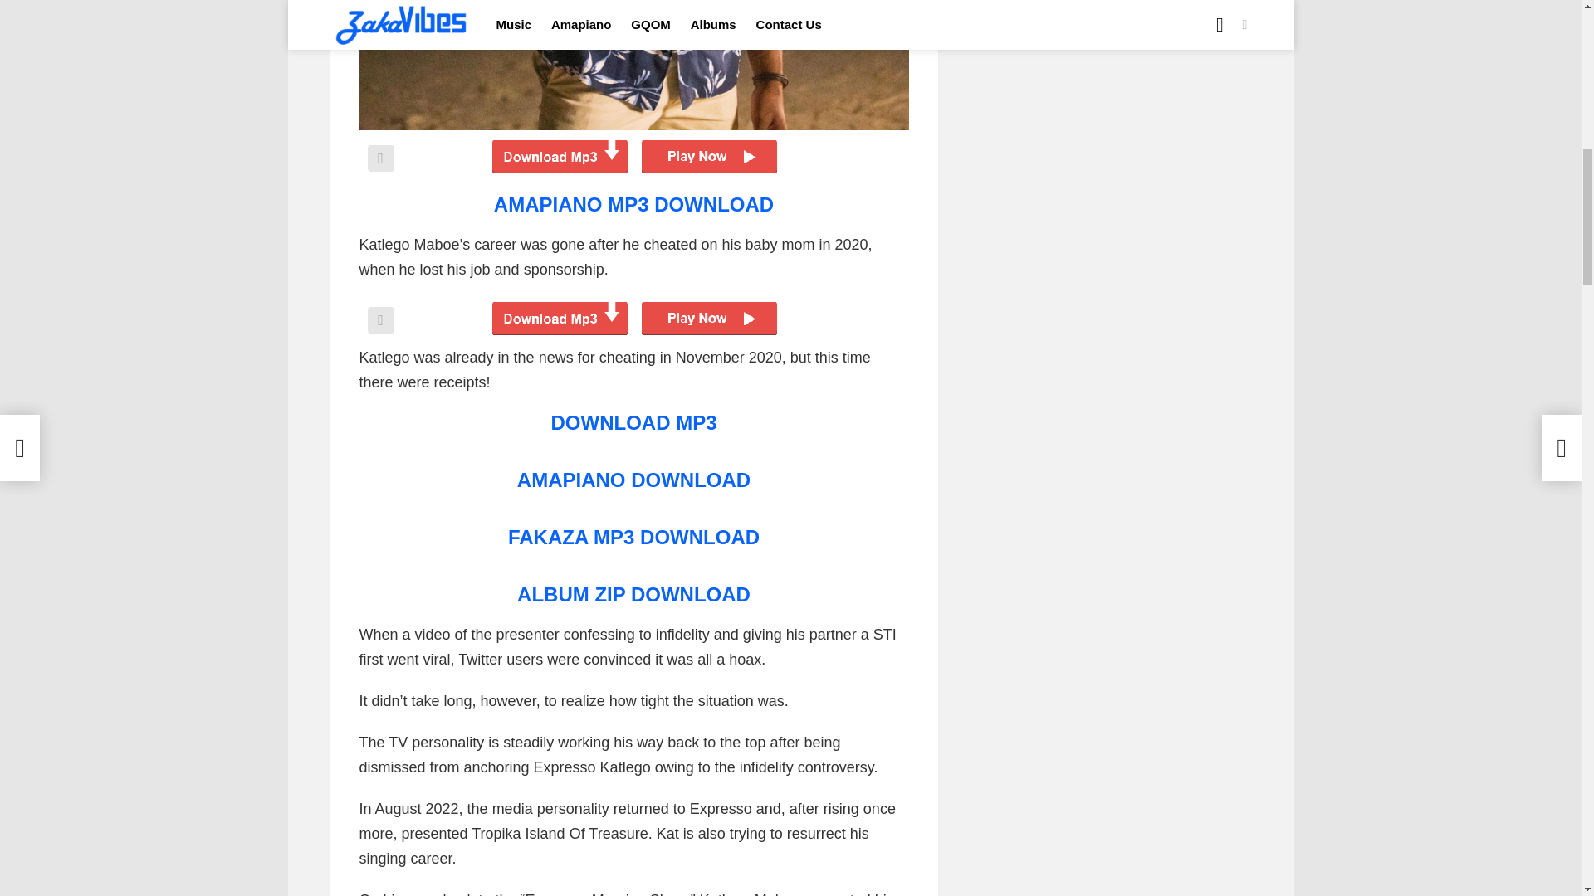 This screenshot has width=1594, height=896. Describe the element at coordinates (380, 158) in the screenshot. I see `Share` at that location.